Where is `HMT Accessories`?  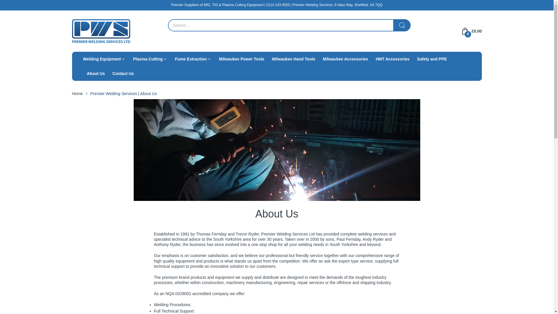
HMT Accessories is located at coordinates (392, 59).